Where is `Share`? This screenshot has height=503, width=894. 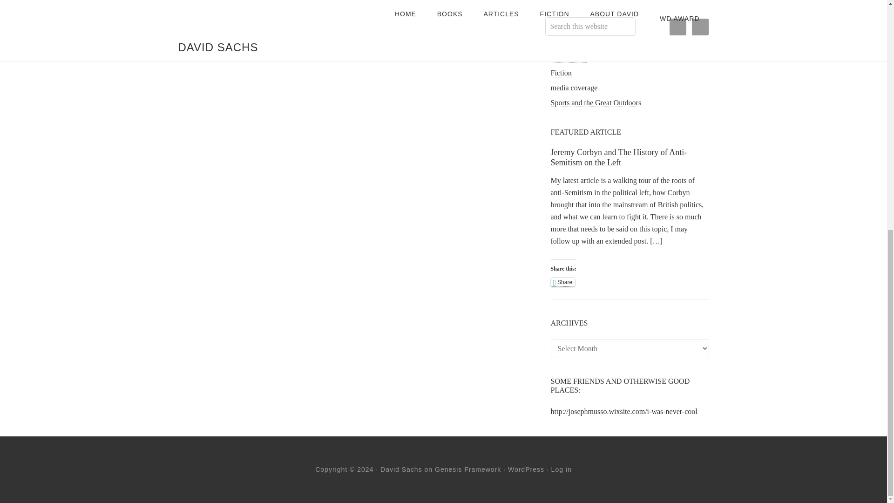 Share is located at coordinates (562, 282).